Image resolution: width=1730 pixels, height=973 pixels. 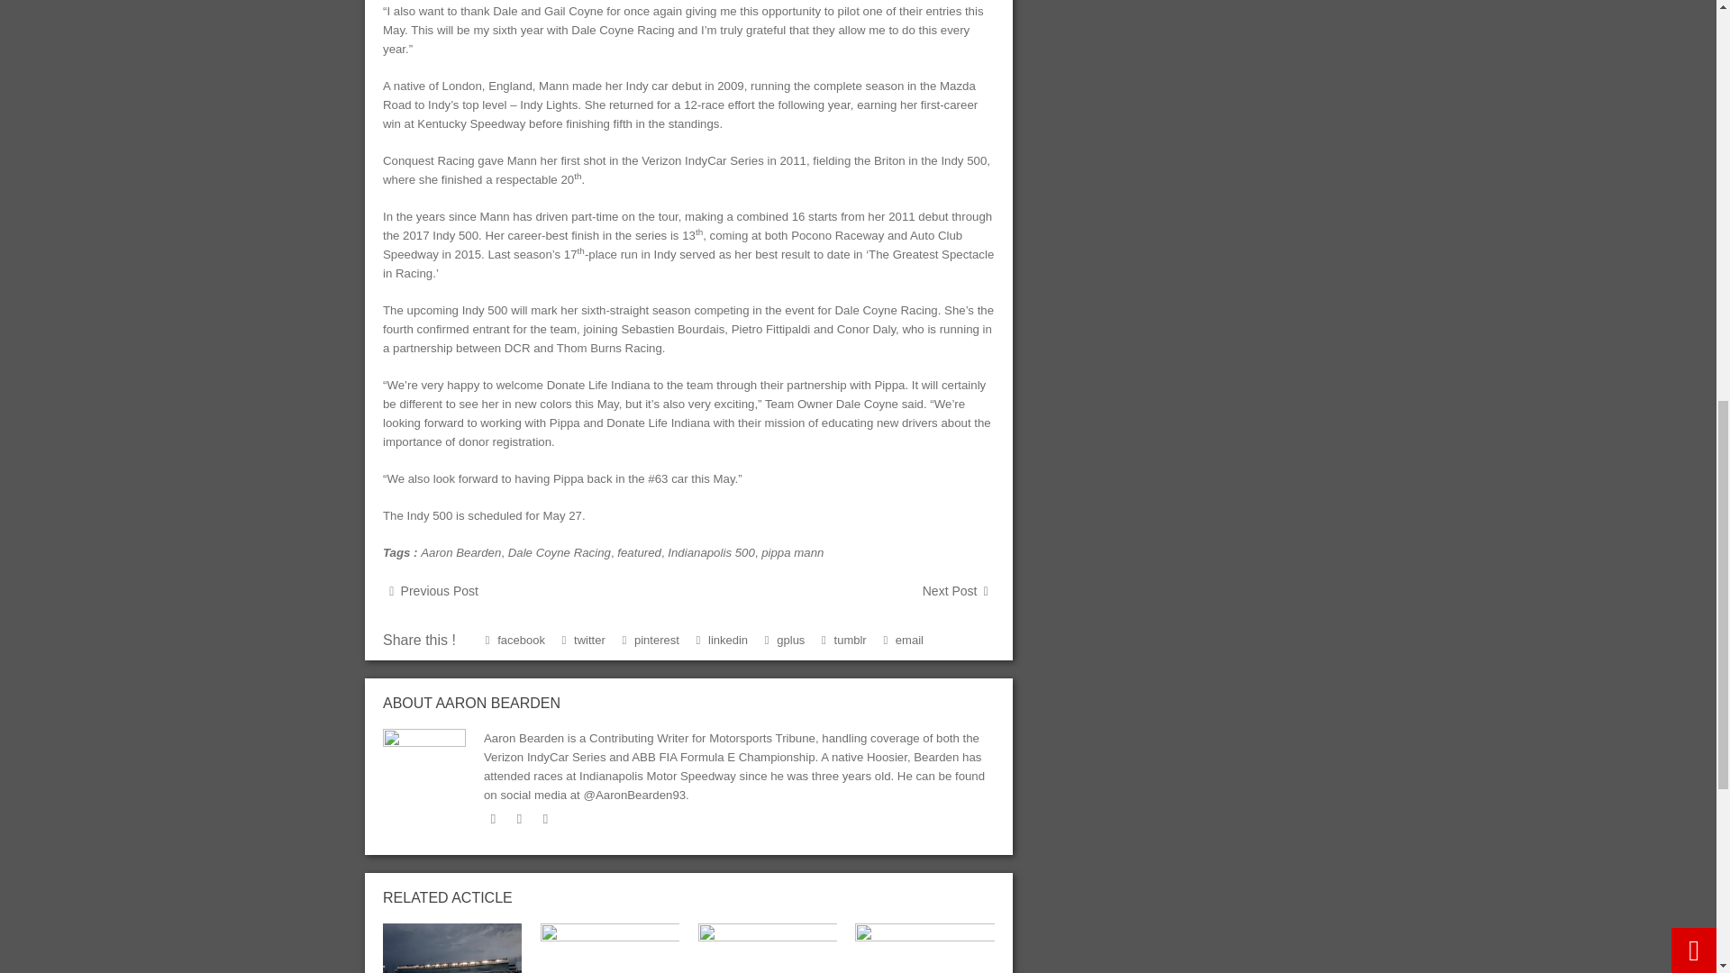 I want to click on twitter, so click(x=494, y=818).